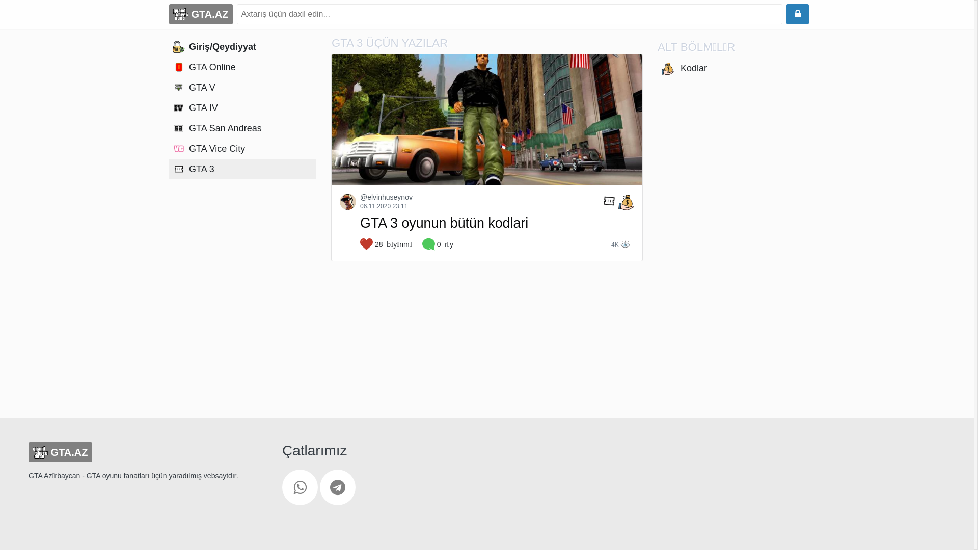 The width and height of the screenshot is (978, 550). What do you see at coordinates (242, 149) in the screenshot?
I see `GTA Vice City` at bounding box center [242, 149].